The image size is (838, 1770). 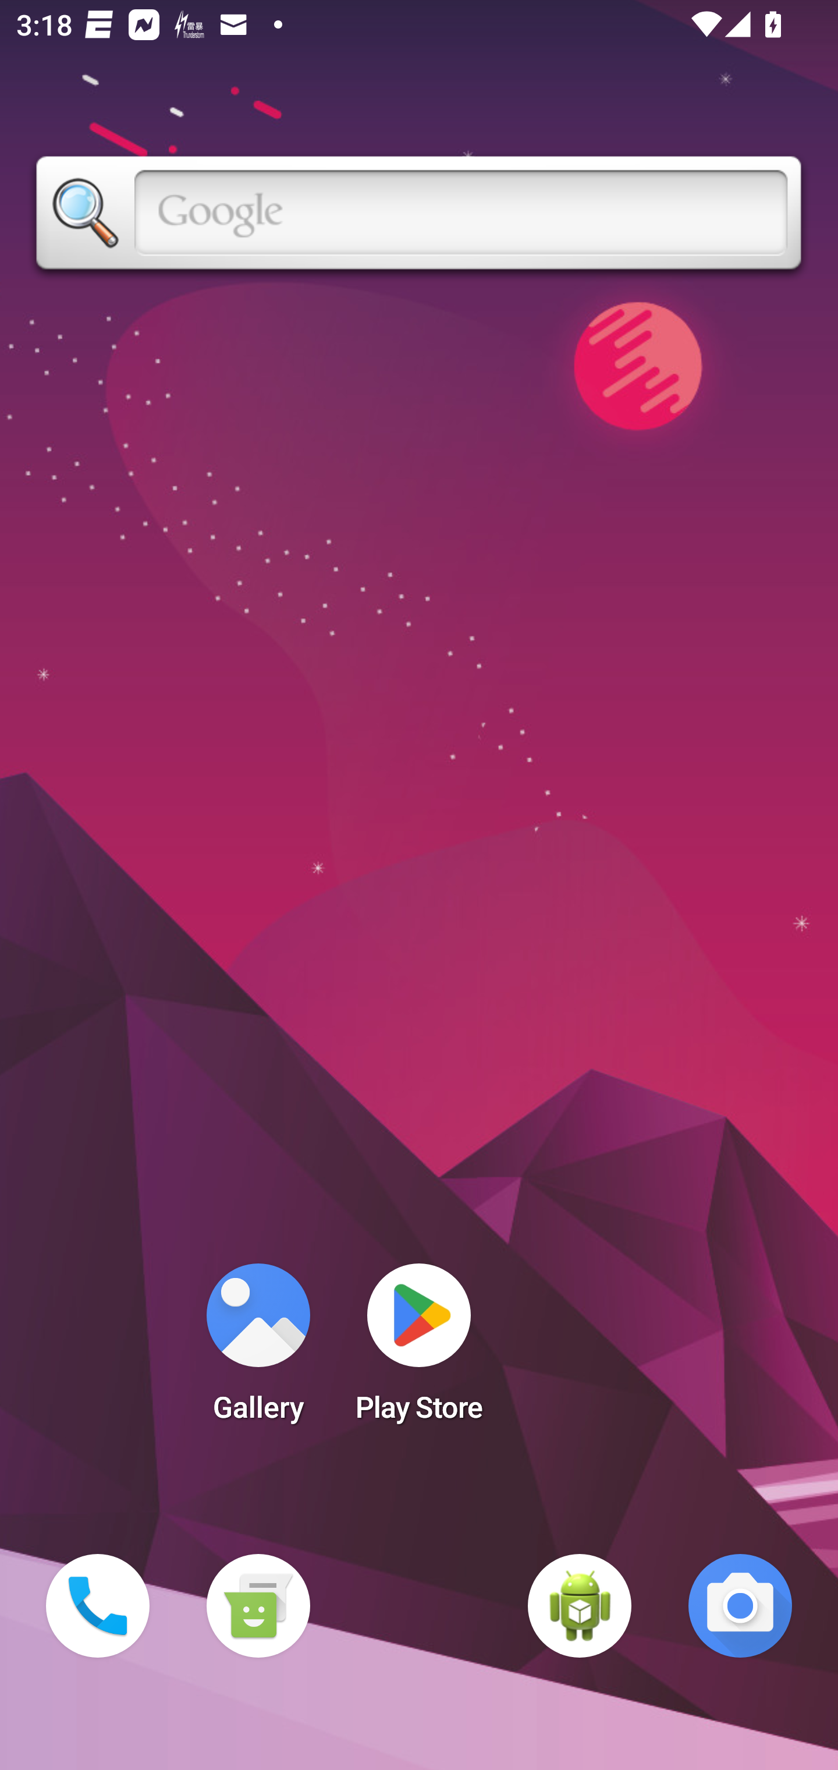 What do you see at coordinates (580, 1606) in the screenshot?
I see `WebView Browser Tester` at bounding box center [580, 1606].